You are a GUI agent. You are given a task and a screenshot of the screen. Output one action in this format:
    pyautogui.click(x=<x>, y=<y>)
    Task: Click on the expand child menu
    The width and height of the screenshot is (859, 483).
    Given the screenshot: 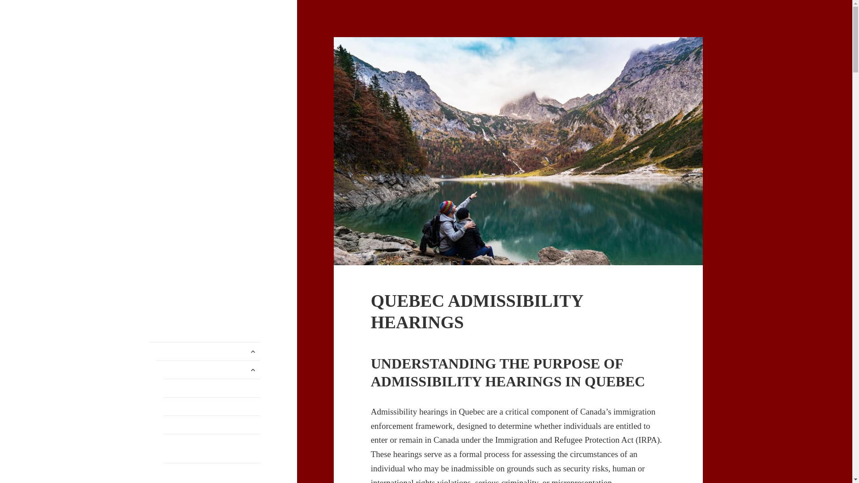 What is the action you would take?
    pyautogui.click(x=253, y=352)
    